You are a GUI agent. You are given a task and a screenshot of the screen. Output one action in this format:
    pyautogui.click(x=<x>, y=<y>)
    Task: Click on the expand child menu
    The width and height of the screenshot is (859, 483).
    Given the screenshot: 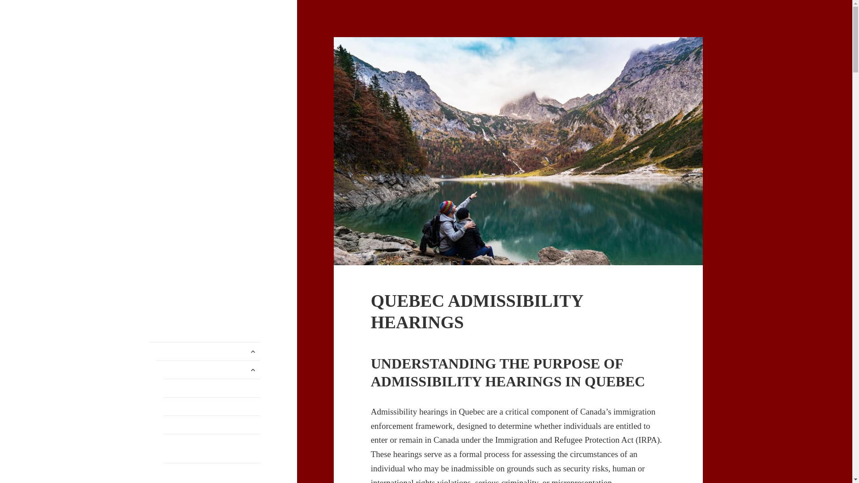 What is the action you would take?
    pyautogui.click(x=253, y=352)
    